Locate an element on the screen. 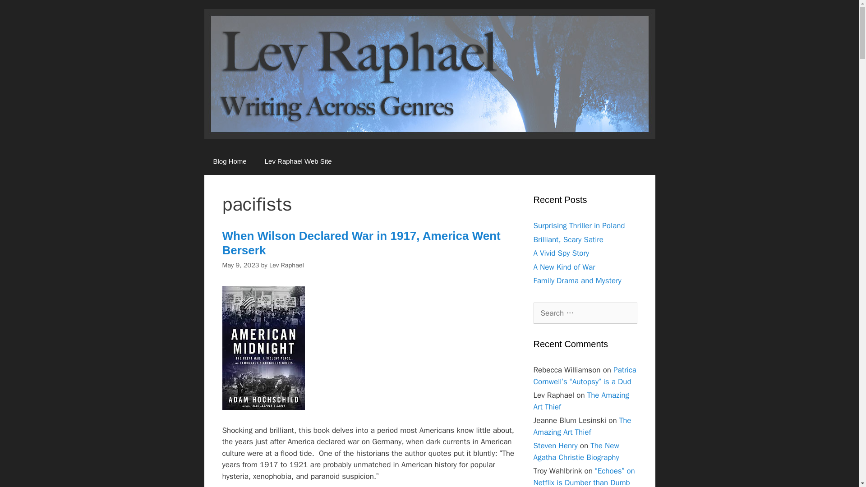  A New Kind of War is located at coordinates (564, 267).